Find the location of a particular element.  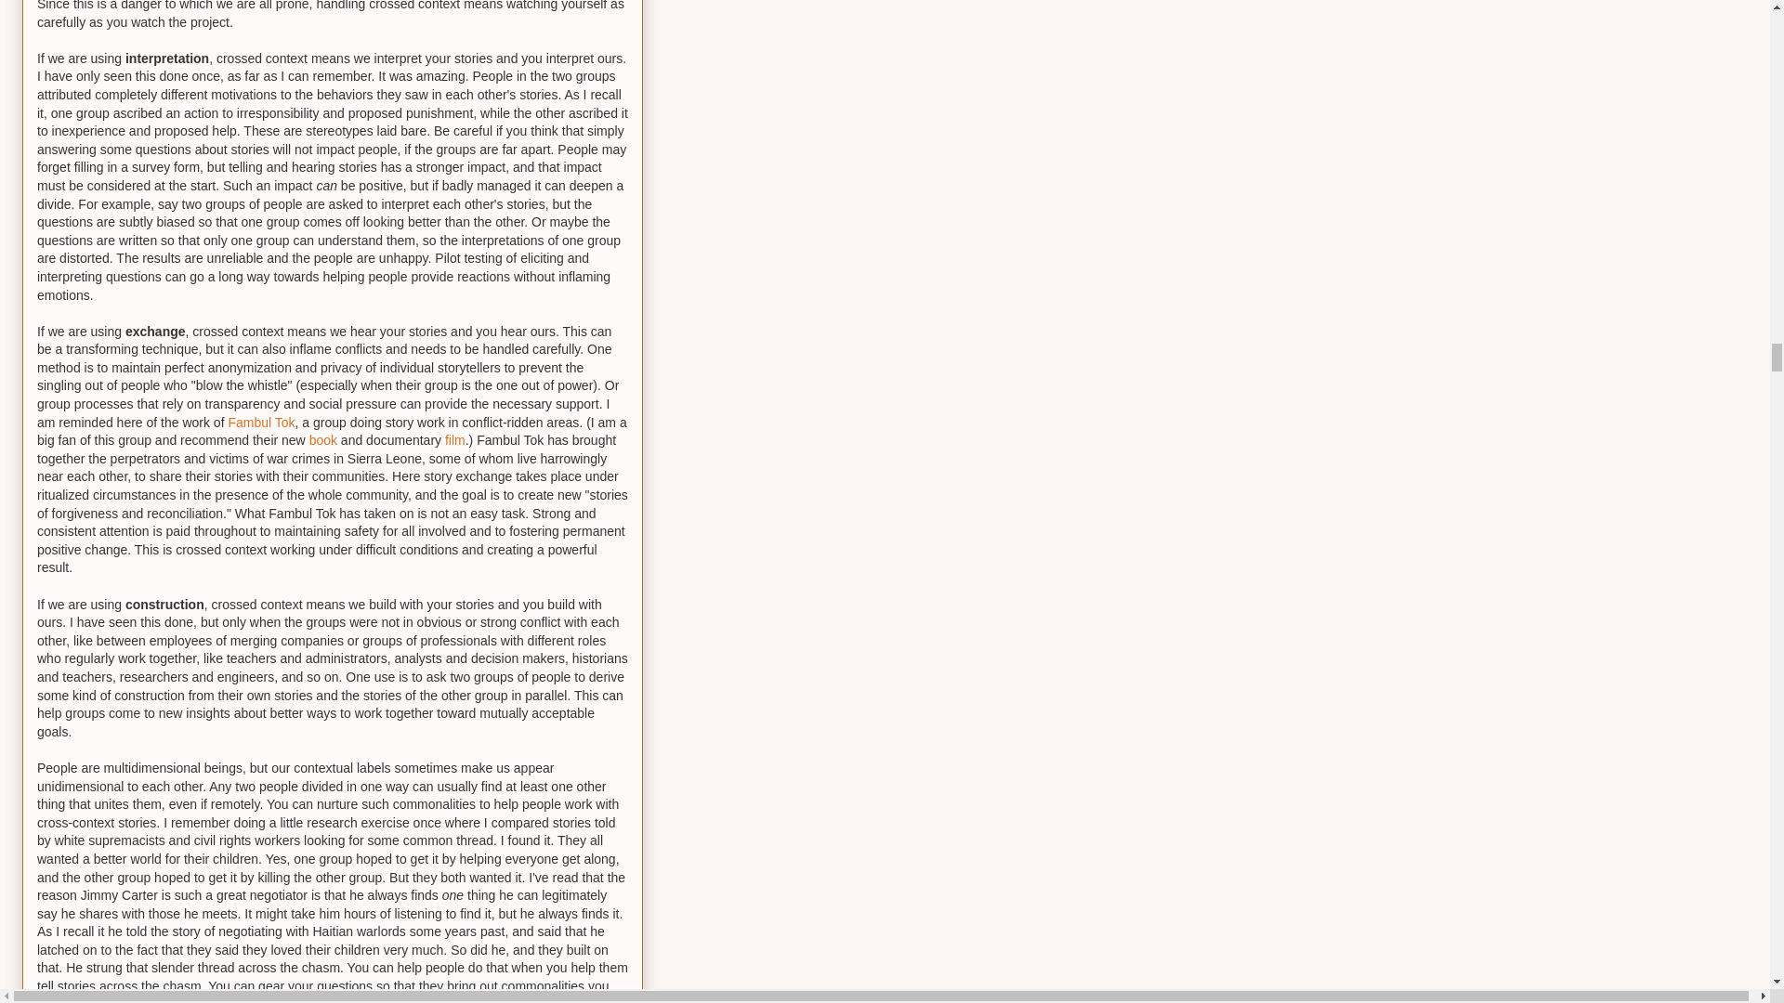

Fambul Tok is located at coordinates (260, 423).